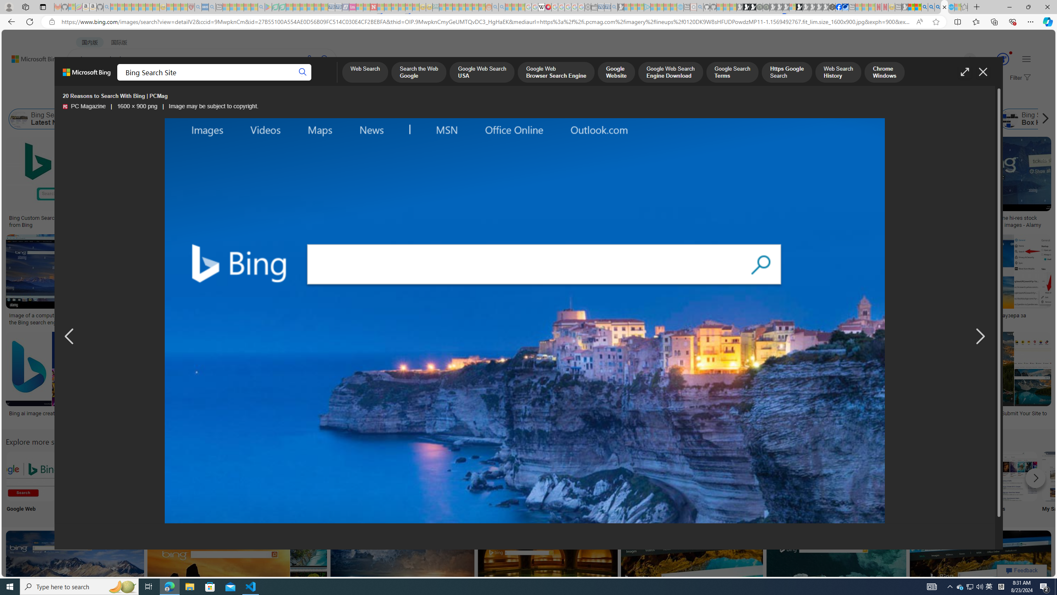 This screenshot has height=595, width=1057. What do you see at coordinates (336, 183) in the screenshot?
I see `Bing Advanced Search Tricks You Should KnowSave` at bounding box center [336, 183].